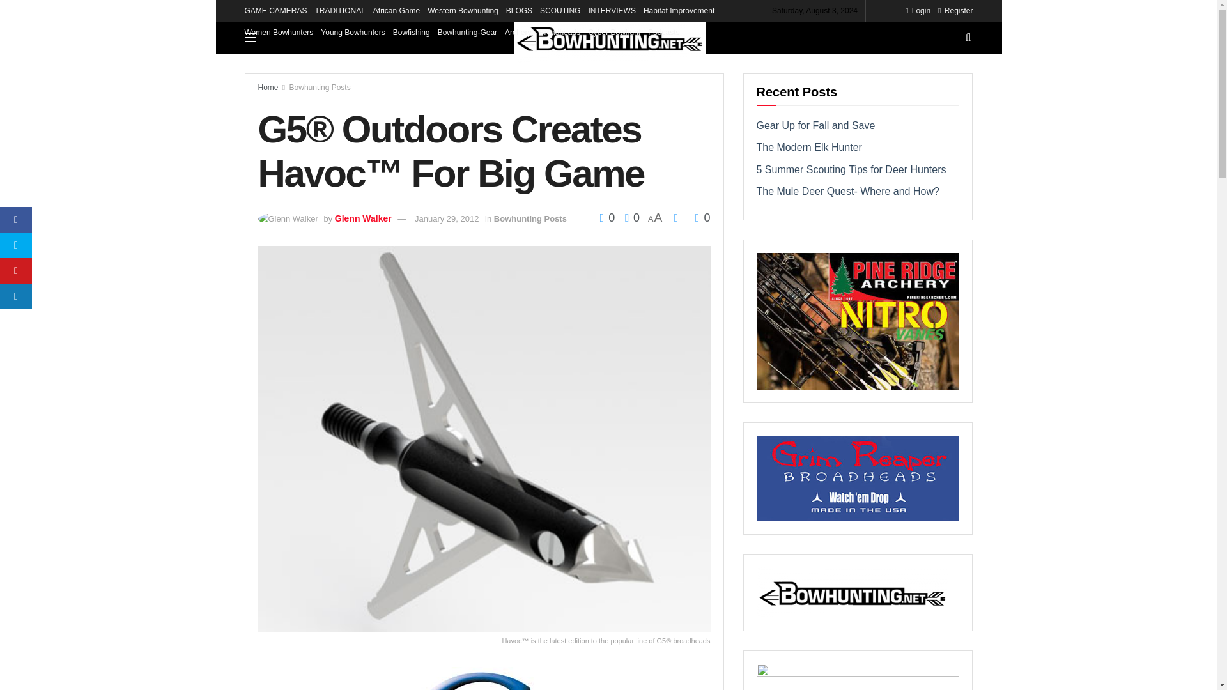 The width and height of the screenshot is (1227, 690). What do you see at coordinates (918, 10) in the screenshot?
I see `Login` at bounding box center [918, 10].